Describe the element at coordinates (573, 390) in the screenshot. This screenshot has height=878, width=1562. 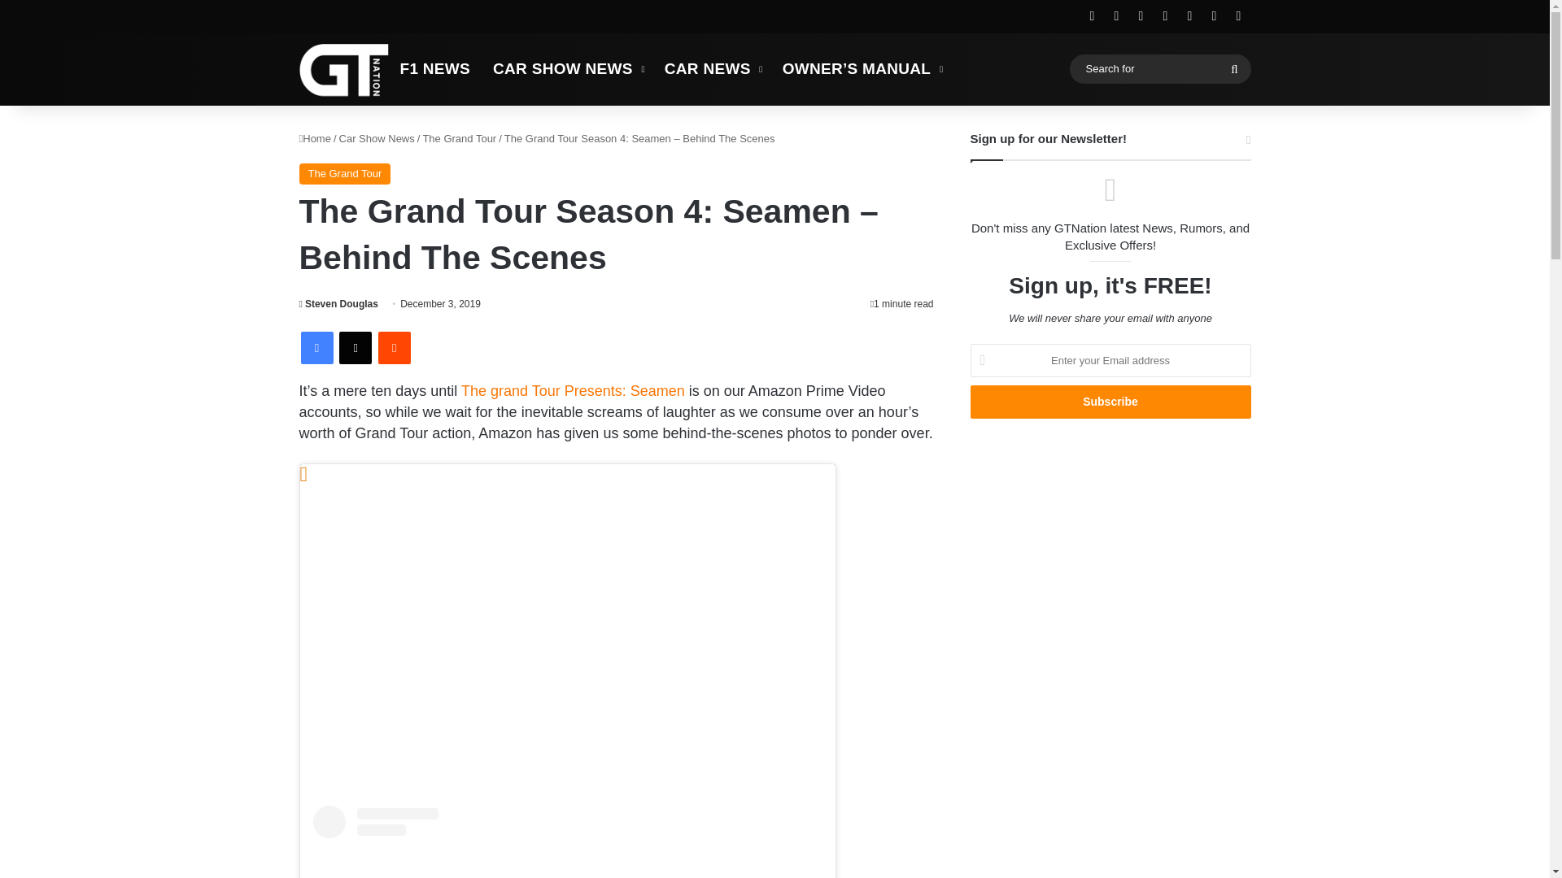
I see `The grand Tour Presents: Seamen` at that location.